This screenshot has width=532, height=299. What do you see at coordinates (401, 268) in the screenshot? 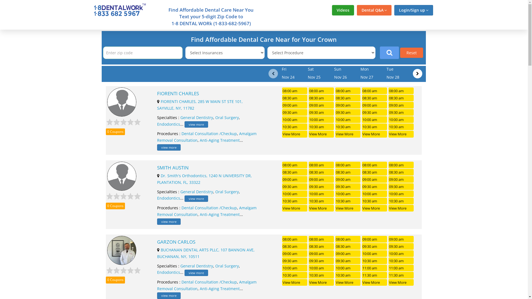
I see `11:00 am` at bounding box center [401, 268].